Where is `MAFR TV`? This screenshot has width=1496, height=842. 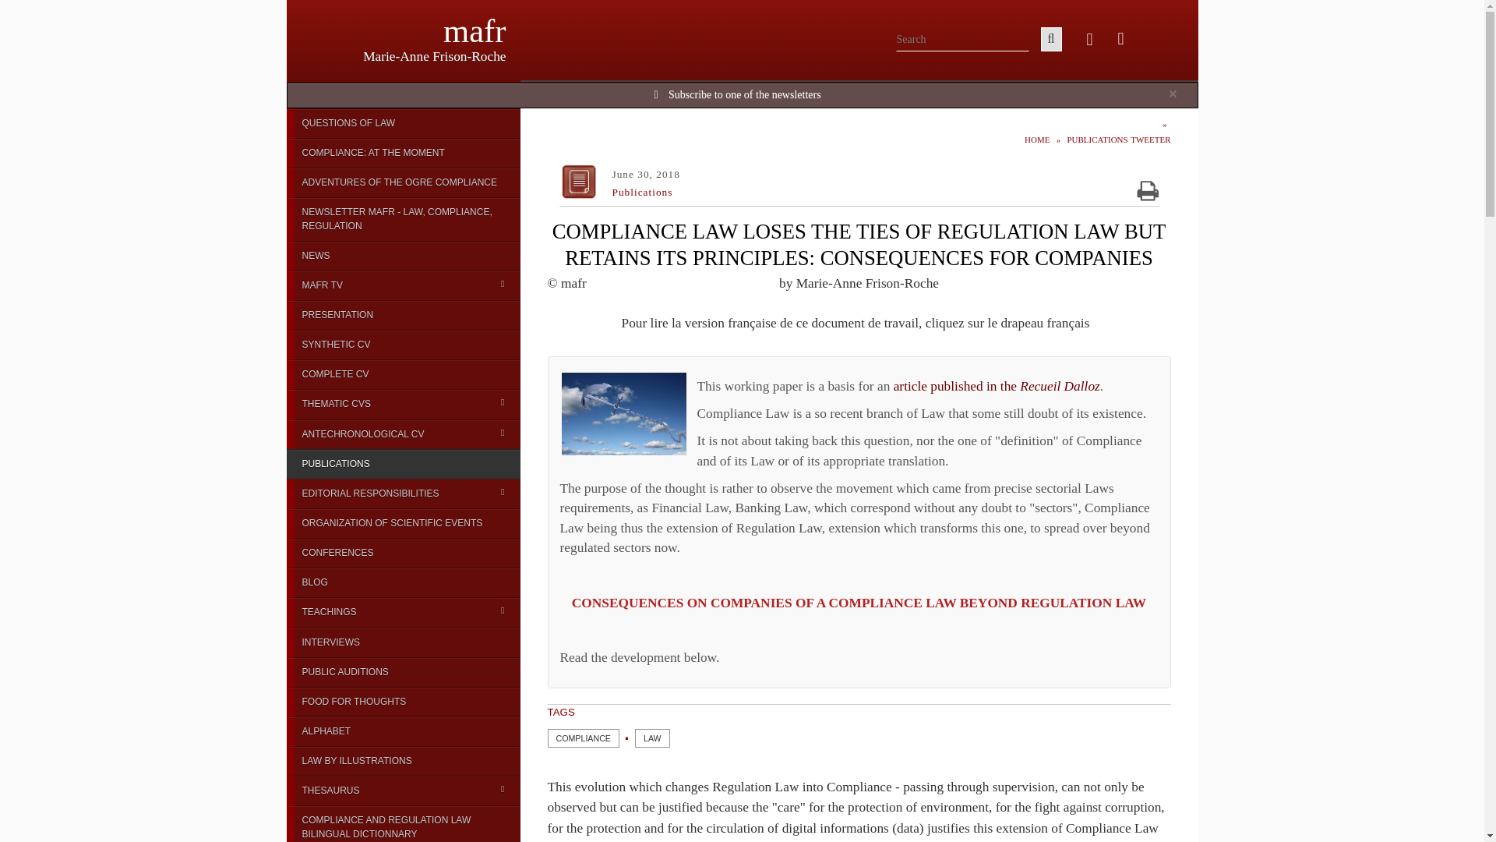 MAFR TV is located at coordinates (404, 285).